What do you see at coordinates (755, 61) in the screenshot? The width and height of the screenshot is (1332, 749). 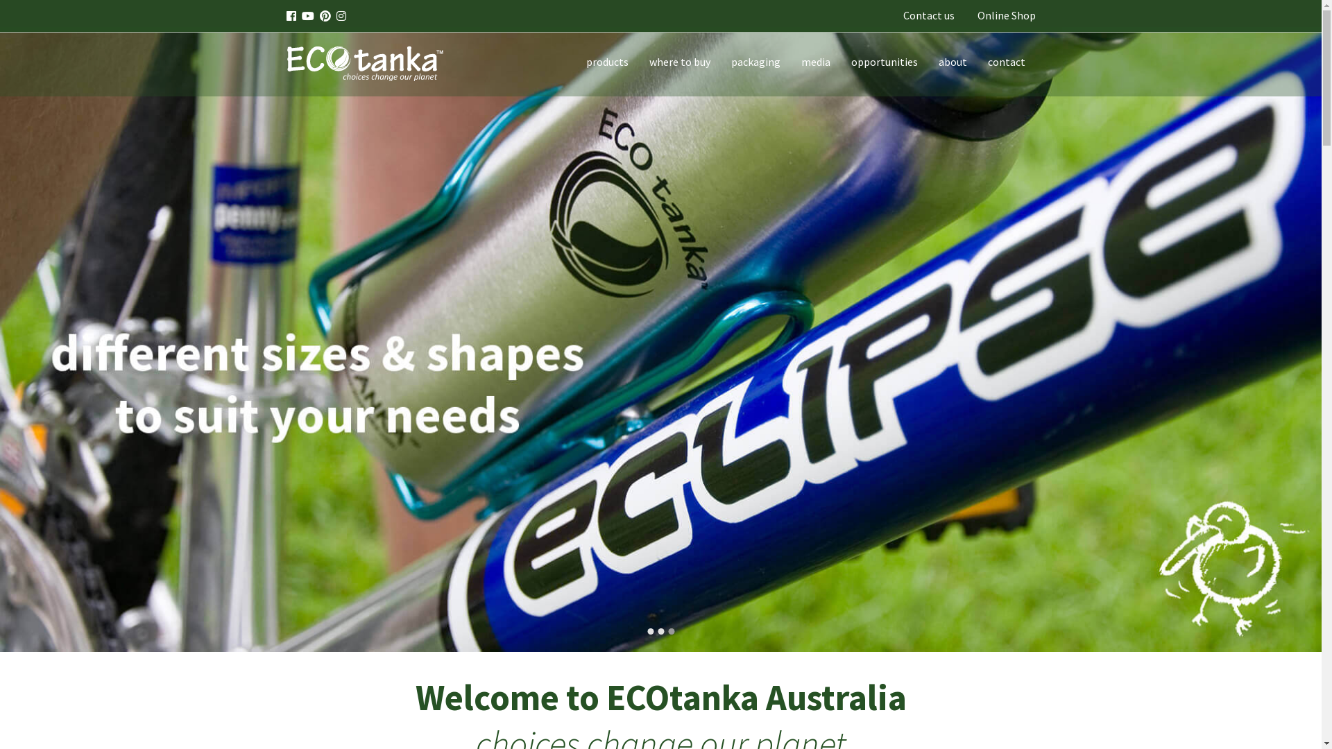 I see `packaging` at bounding box center [755, 61].